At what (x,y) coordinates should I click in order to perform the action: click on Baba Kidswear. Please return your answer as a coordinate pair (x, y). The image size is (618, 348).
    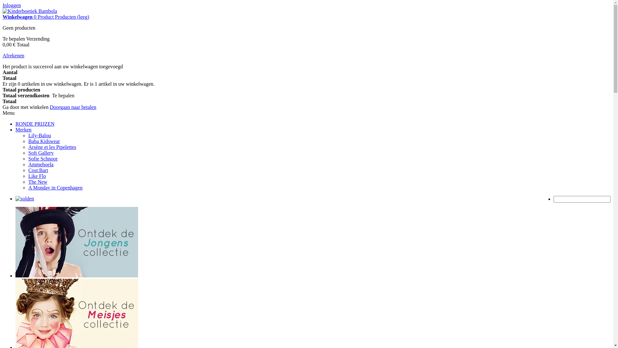
    Looking at the image, I should click on (44, 141).